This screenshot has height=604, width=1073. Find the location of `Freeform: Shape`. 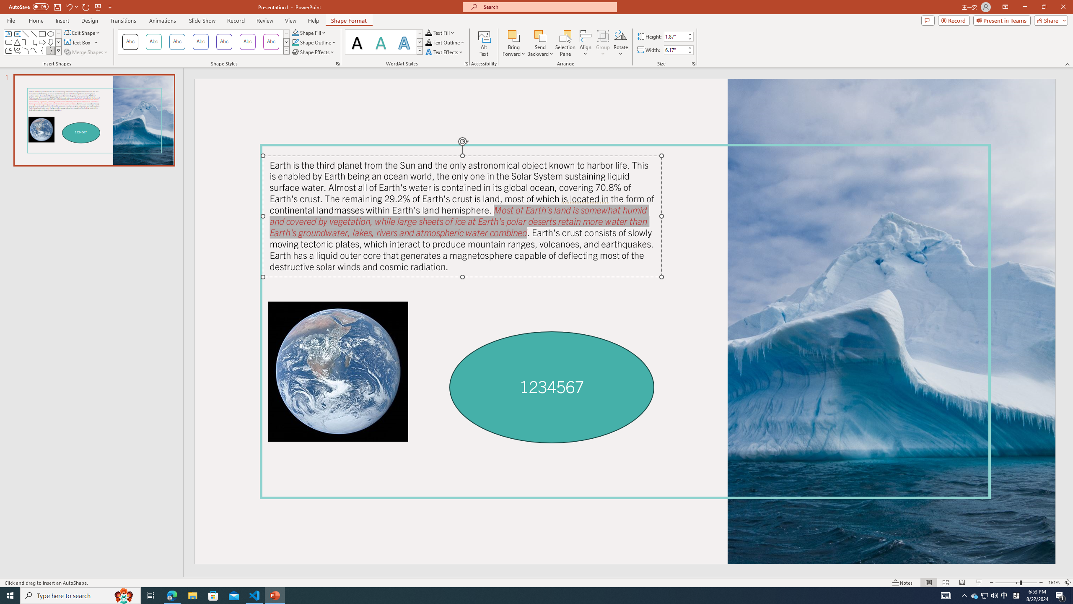

Freeform: Shape is located at coordinates (8, 50).